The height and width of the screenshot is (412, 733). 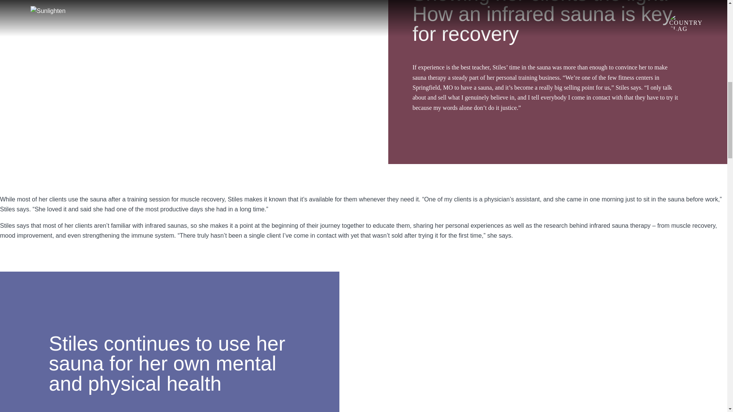 What do you see at coordinates (202, 199) in the screenshot?
I see `muscle recovery` at bounding box center [202, 199].